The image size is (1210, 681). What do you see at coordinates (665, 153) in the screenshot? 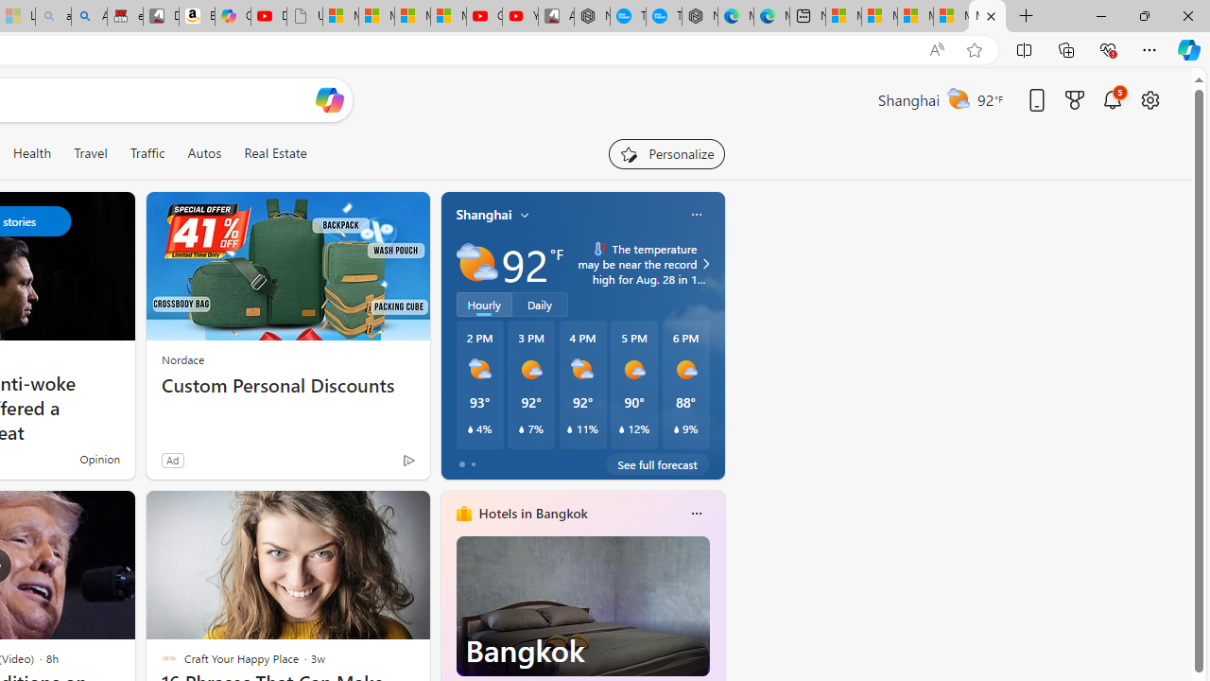
I see `Personalize your feed"` at bounding box center [665, 153].